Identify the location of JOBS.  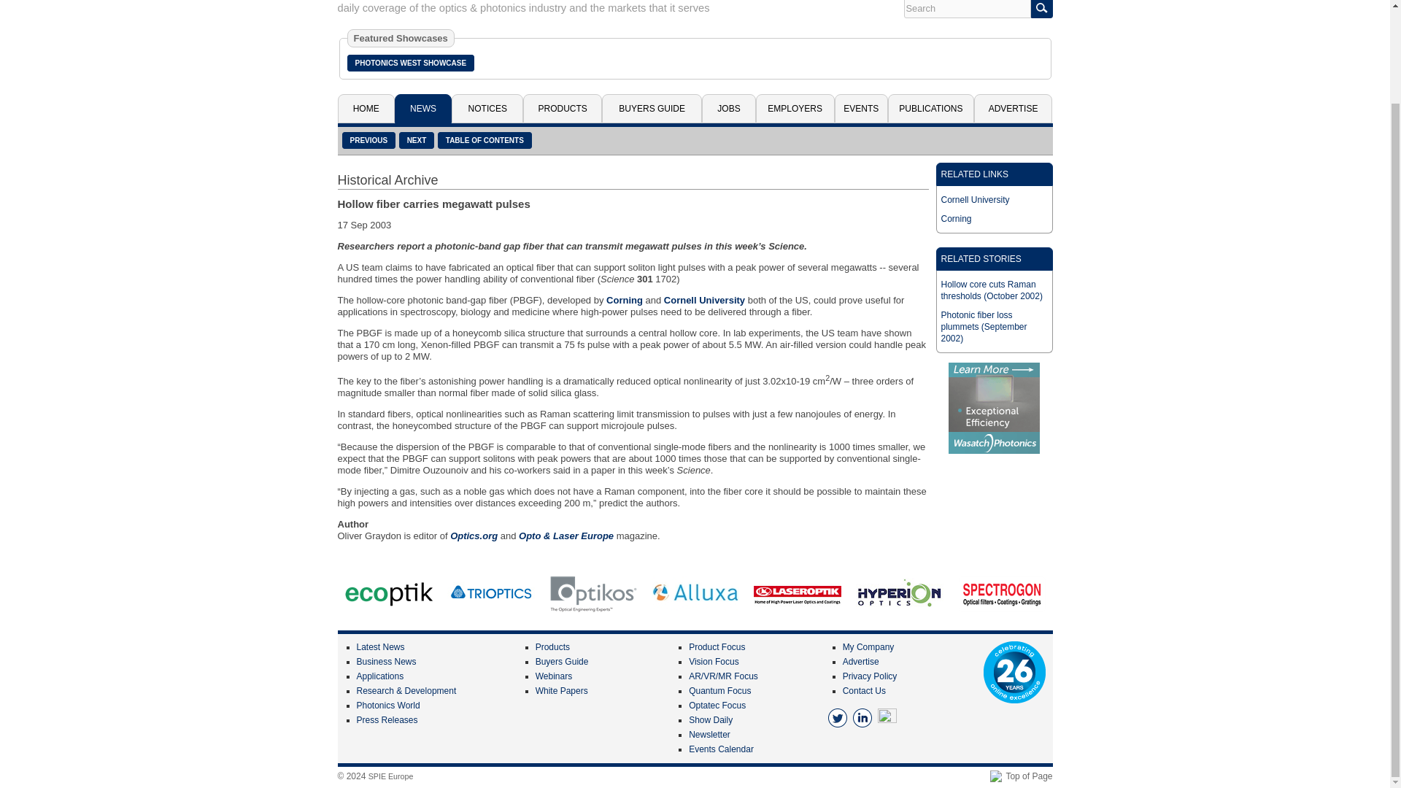
(728, 108).